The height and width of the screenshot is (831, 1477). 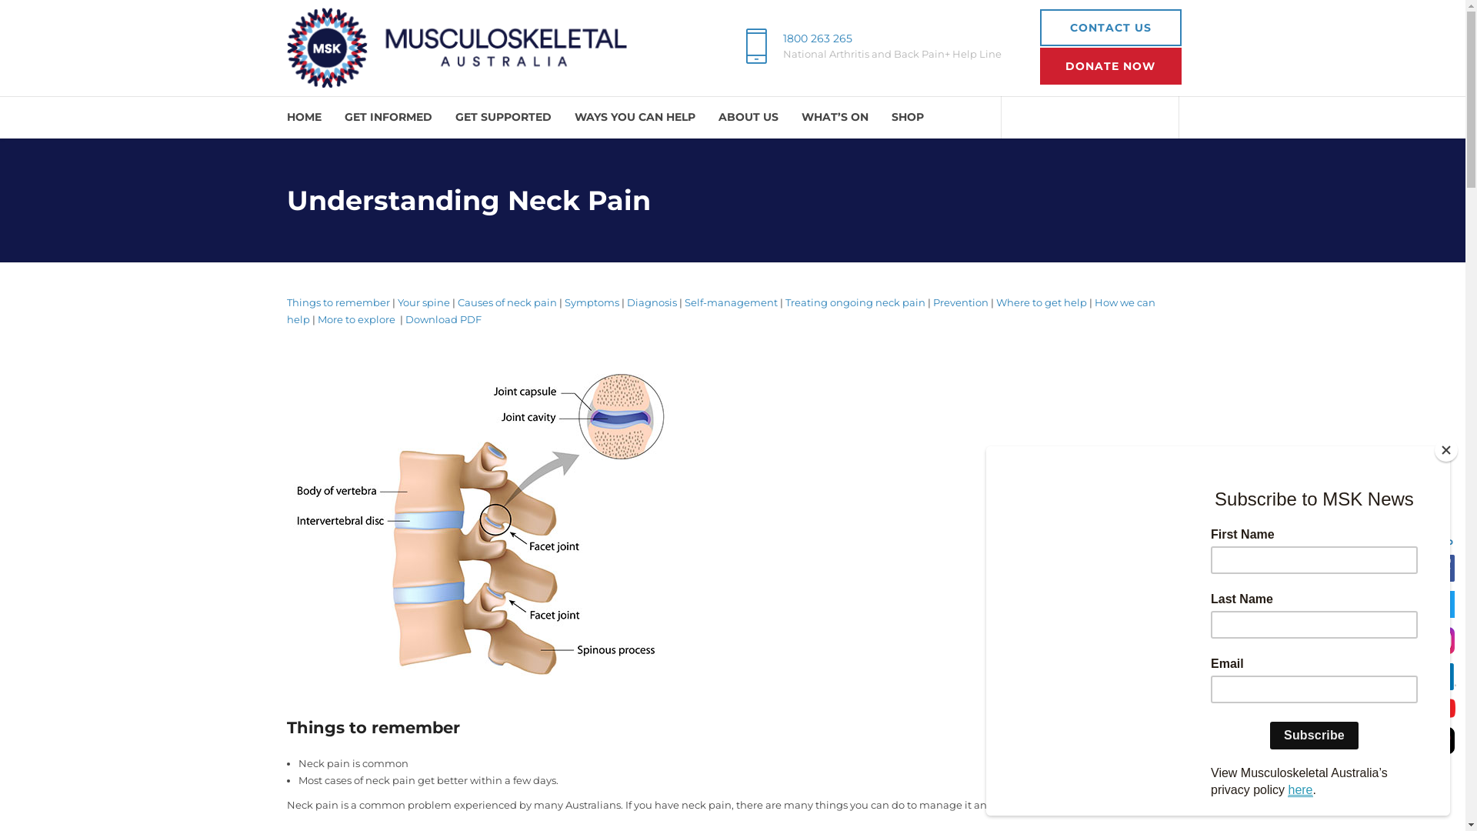 I want to click on Things to remember, so click(x=338, y=302).